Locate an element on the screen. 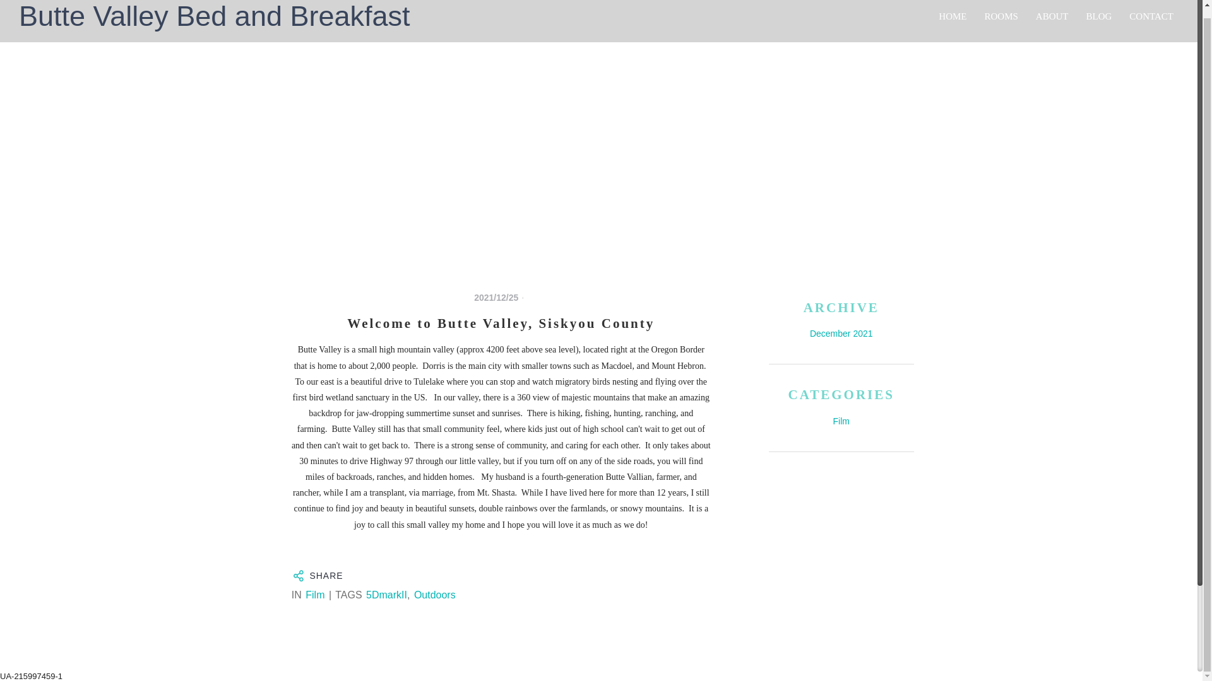 The height and width of the screenshot is (681, 1212). ROOMS is located at coordinates (1001, 16).